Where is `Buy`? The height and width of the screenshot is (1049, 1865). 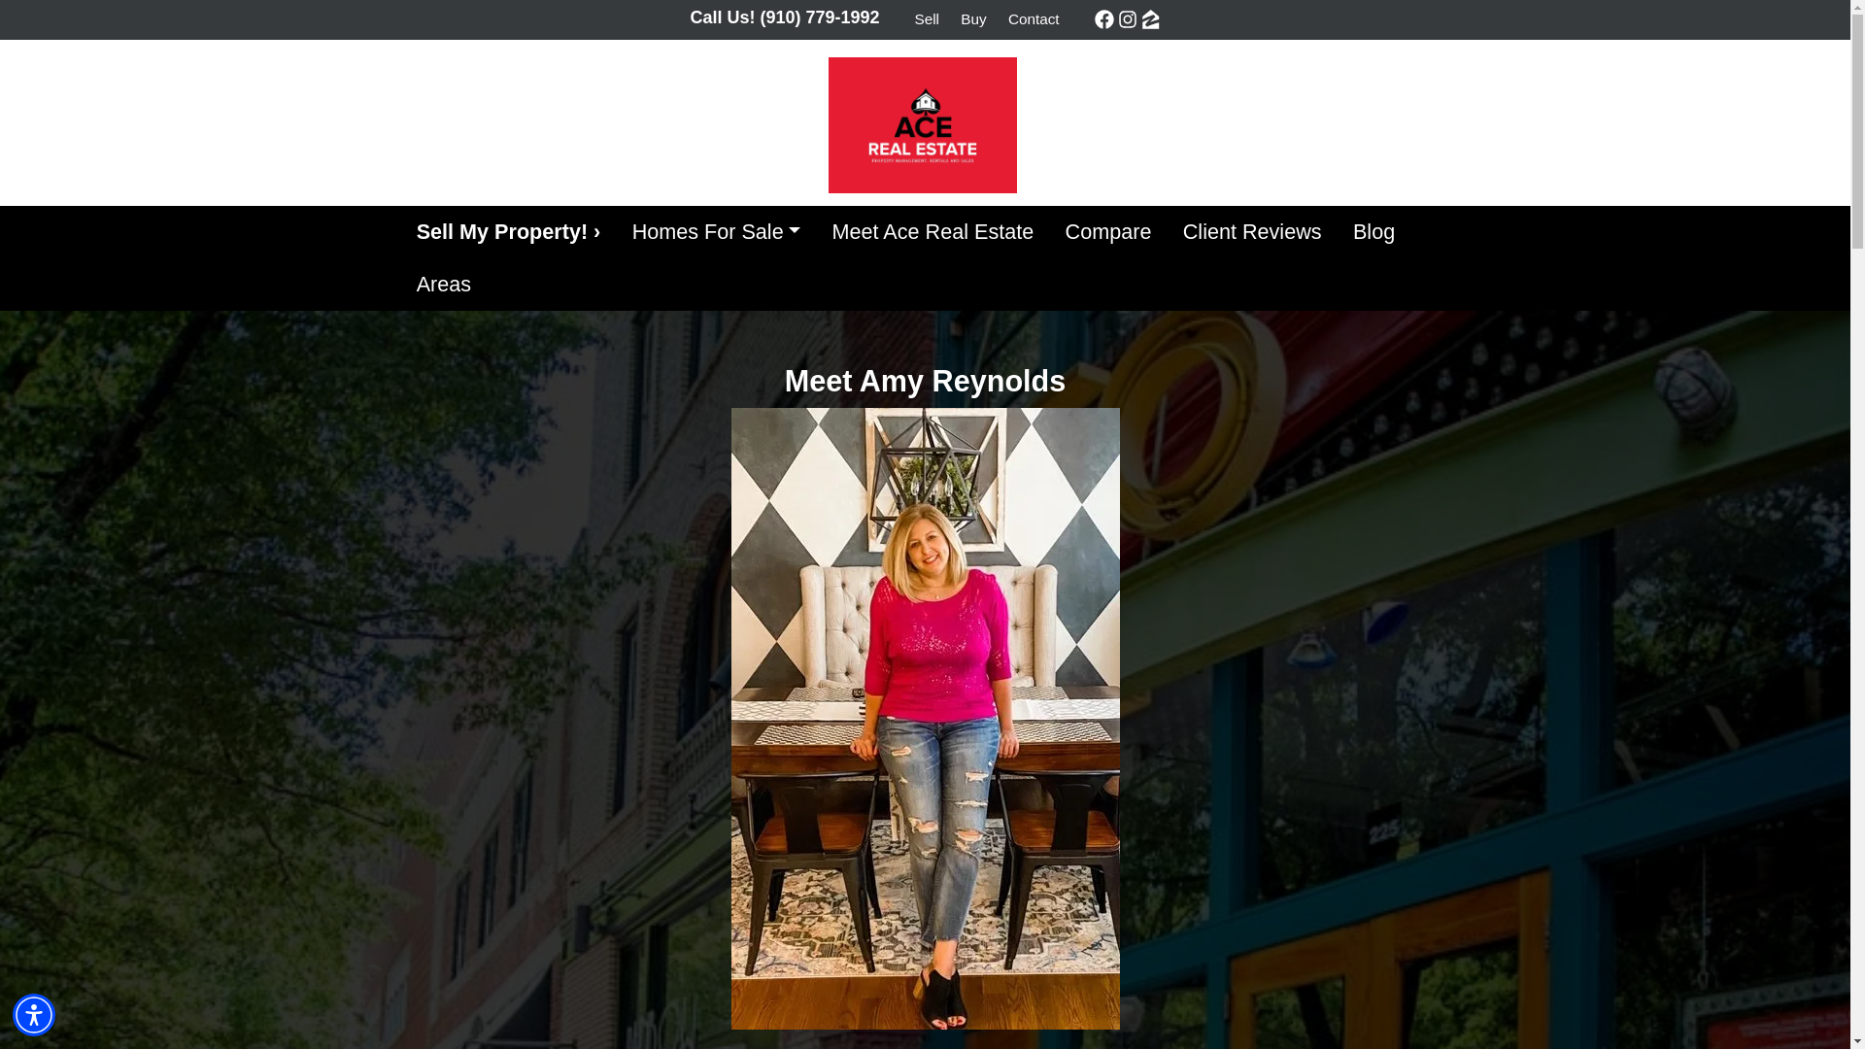
Buy is located at coordinates (972, 19).